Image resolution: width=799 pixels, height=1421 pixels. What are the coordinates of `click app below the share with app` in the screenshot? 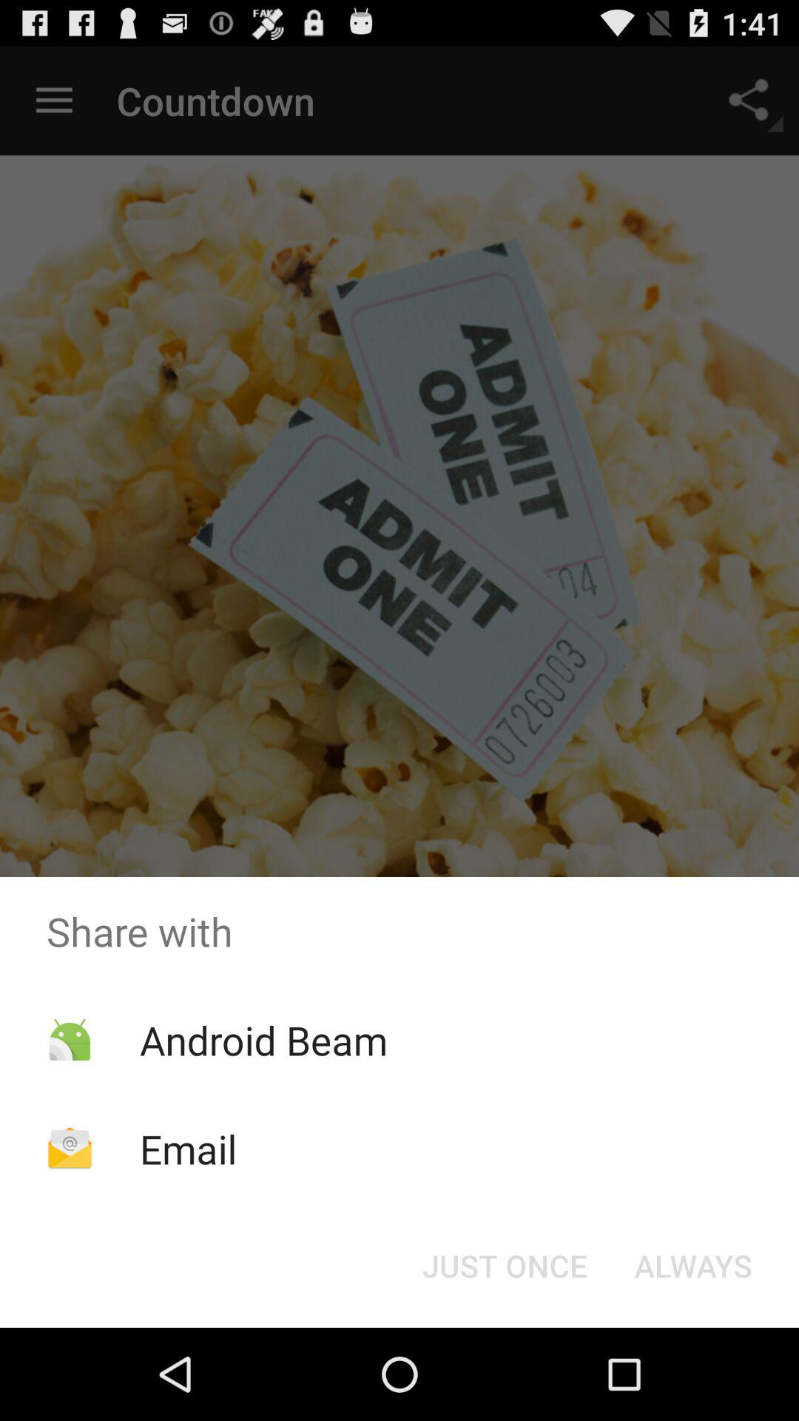 It's located at (263, 1039).